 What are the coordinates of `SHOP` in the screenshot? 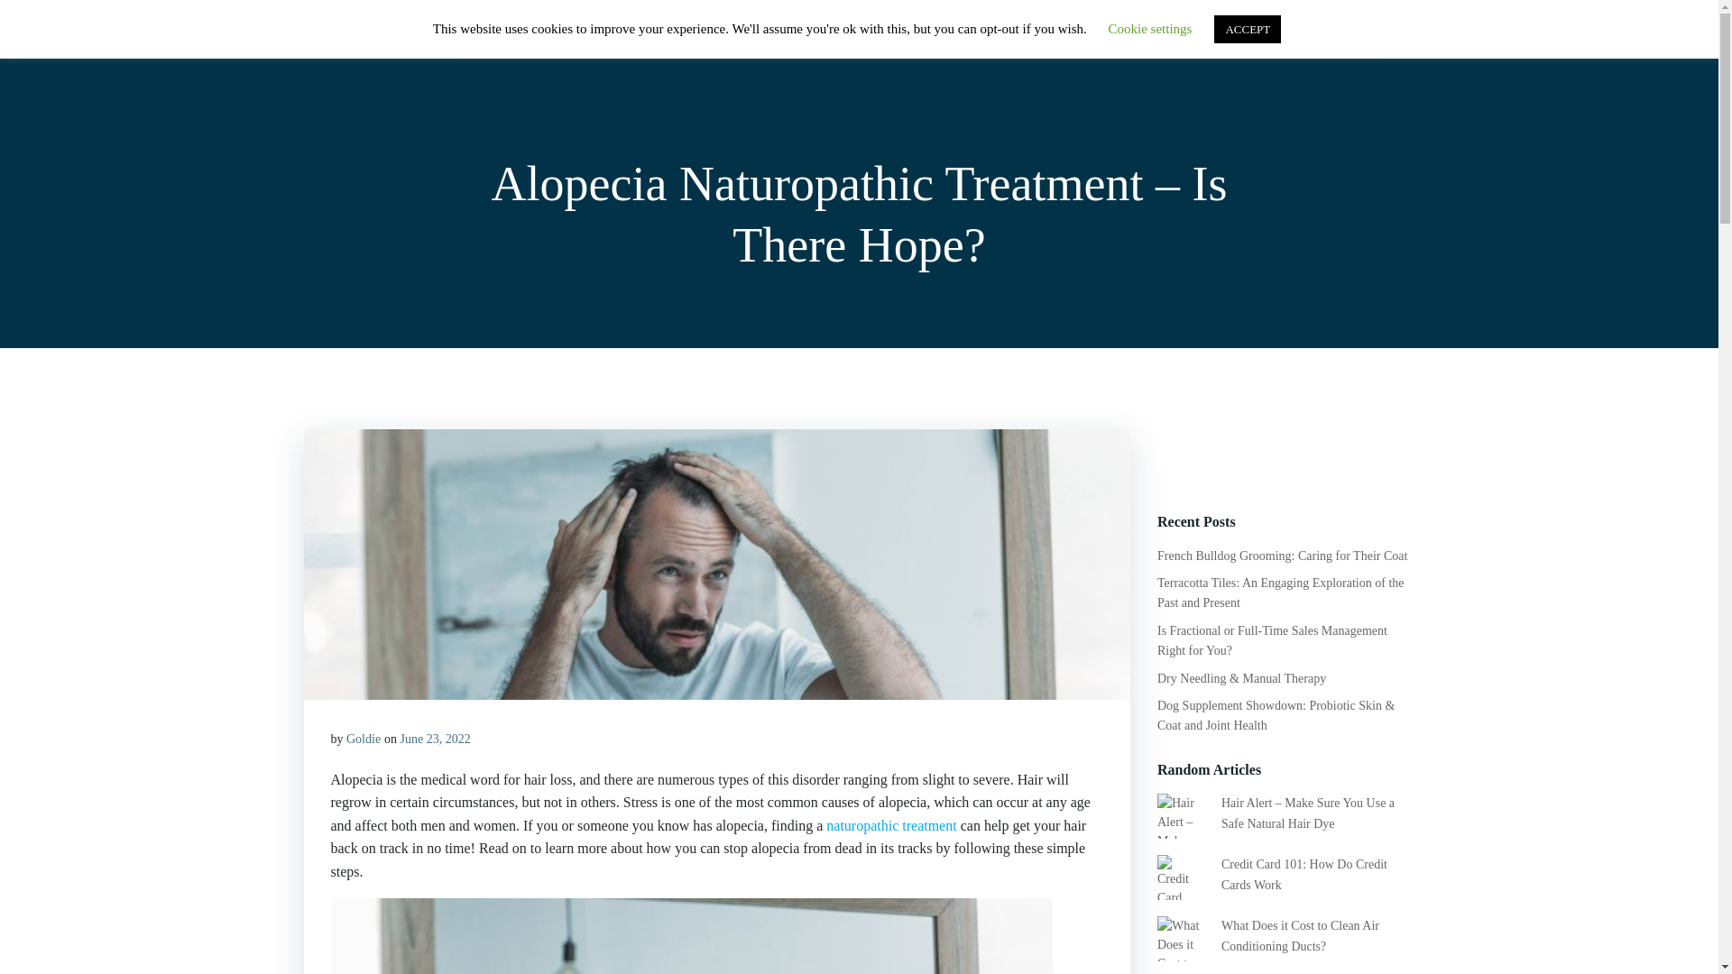 It's located at (1120, 40).